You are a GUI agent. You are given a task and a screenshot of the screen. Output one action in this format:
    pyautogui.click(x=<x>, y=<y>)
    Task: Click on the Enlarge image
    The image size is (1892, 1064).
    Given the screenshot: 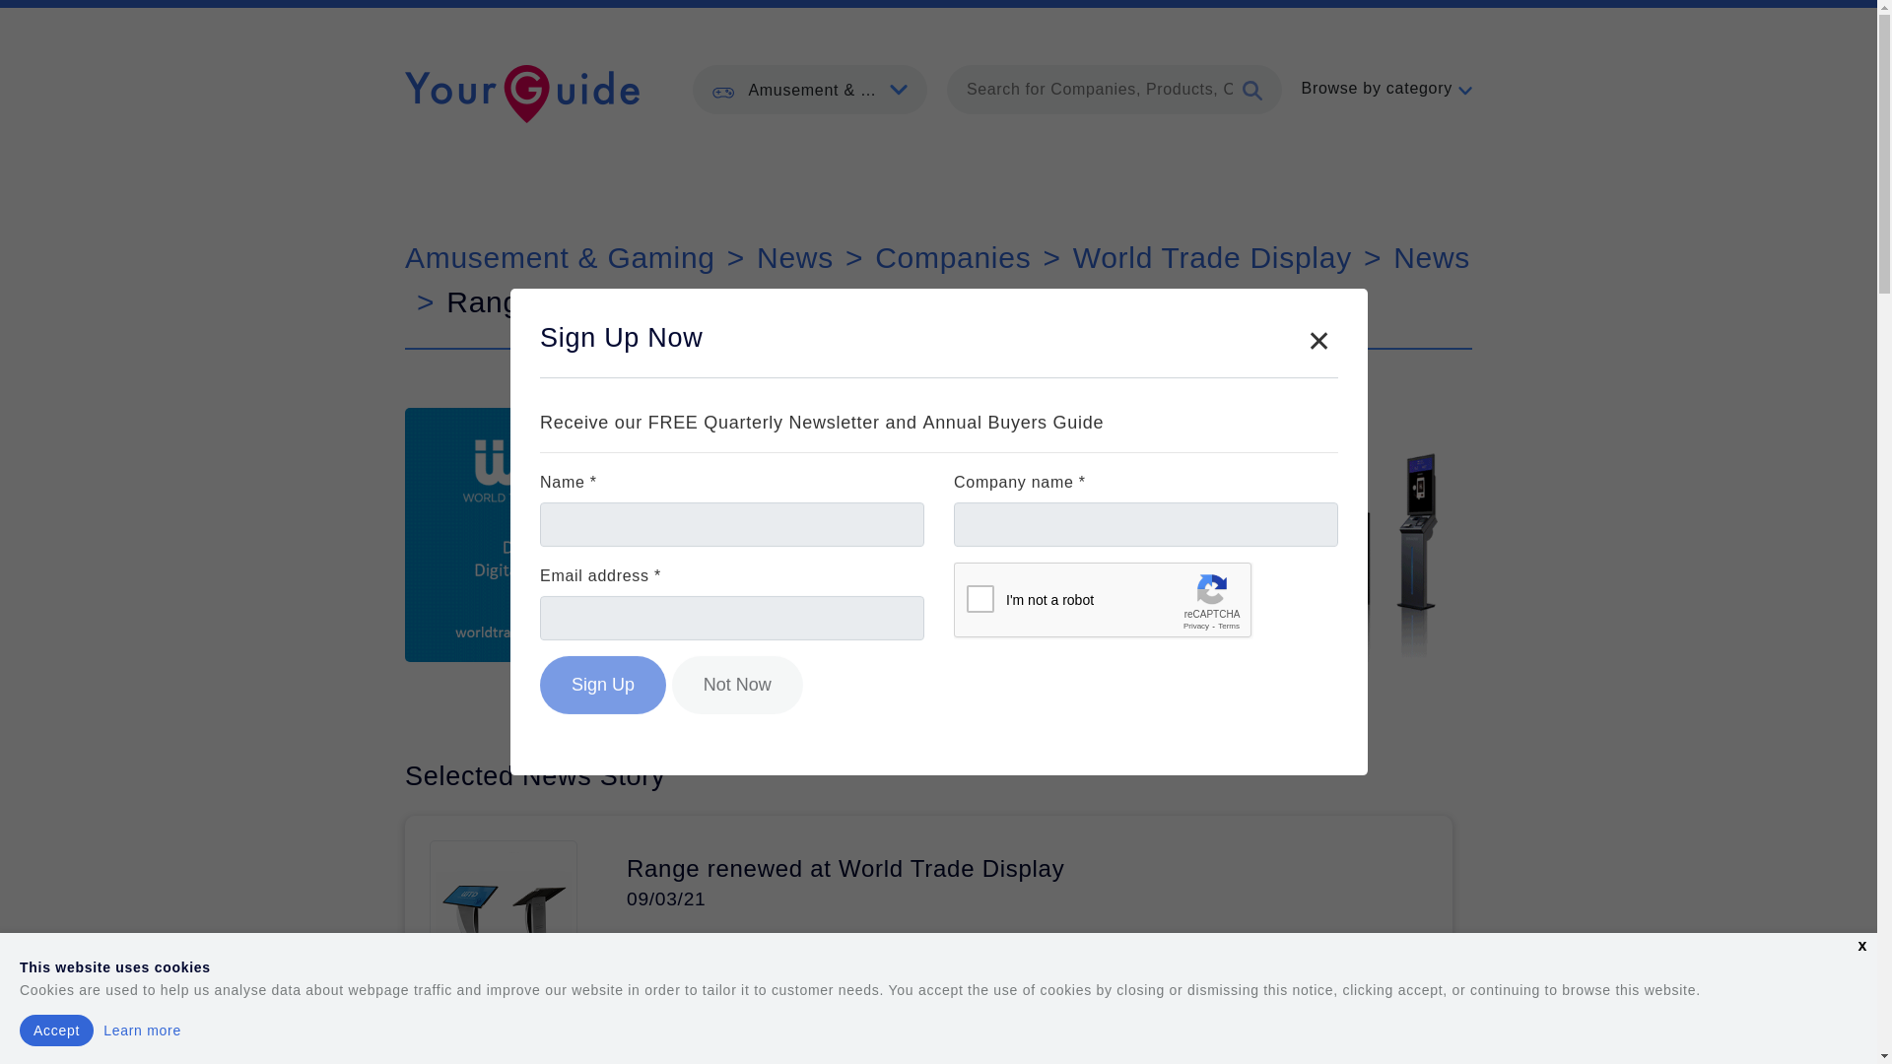 What is the action you would take?
    pyautogui.click(x=478, y=998)
    